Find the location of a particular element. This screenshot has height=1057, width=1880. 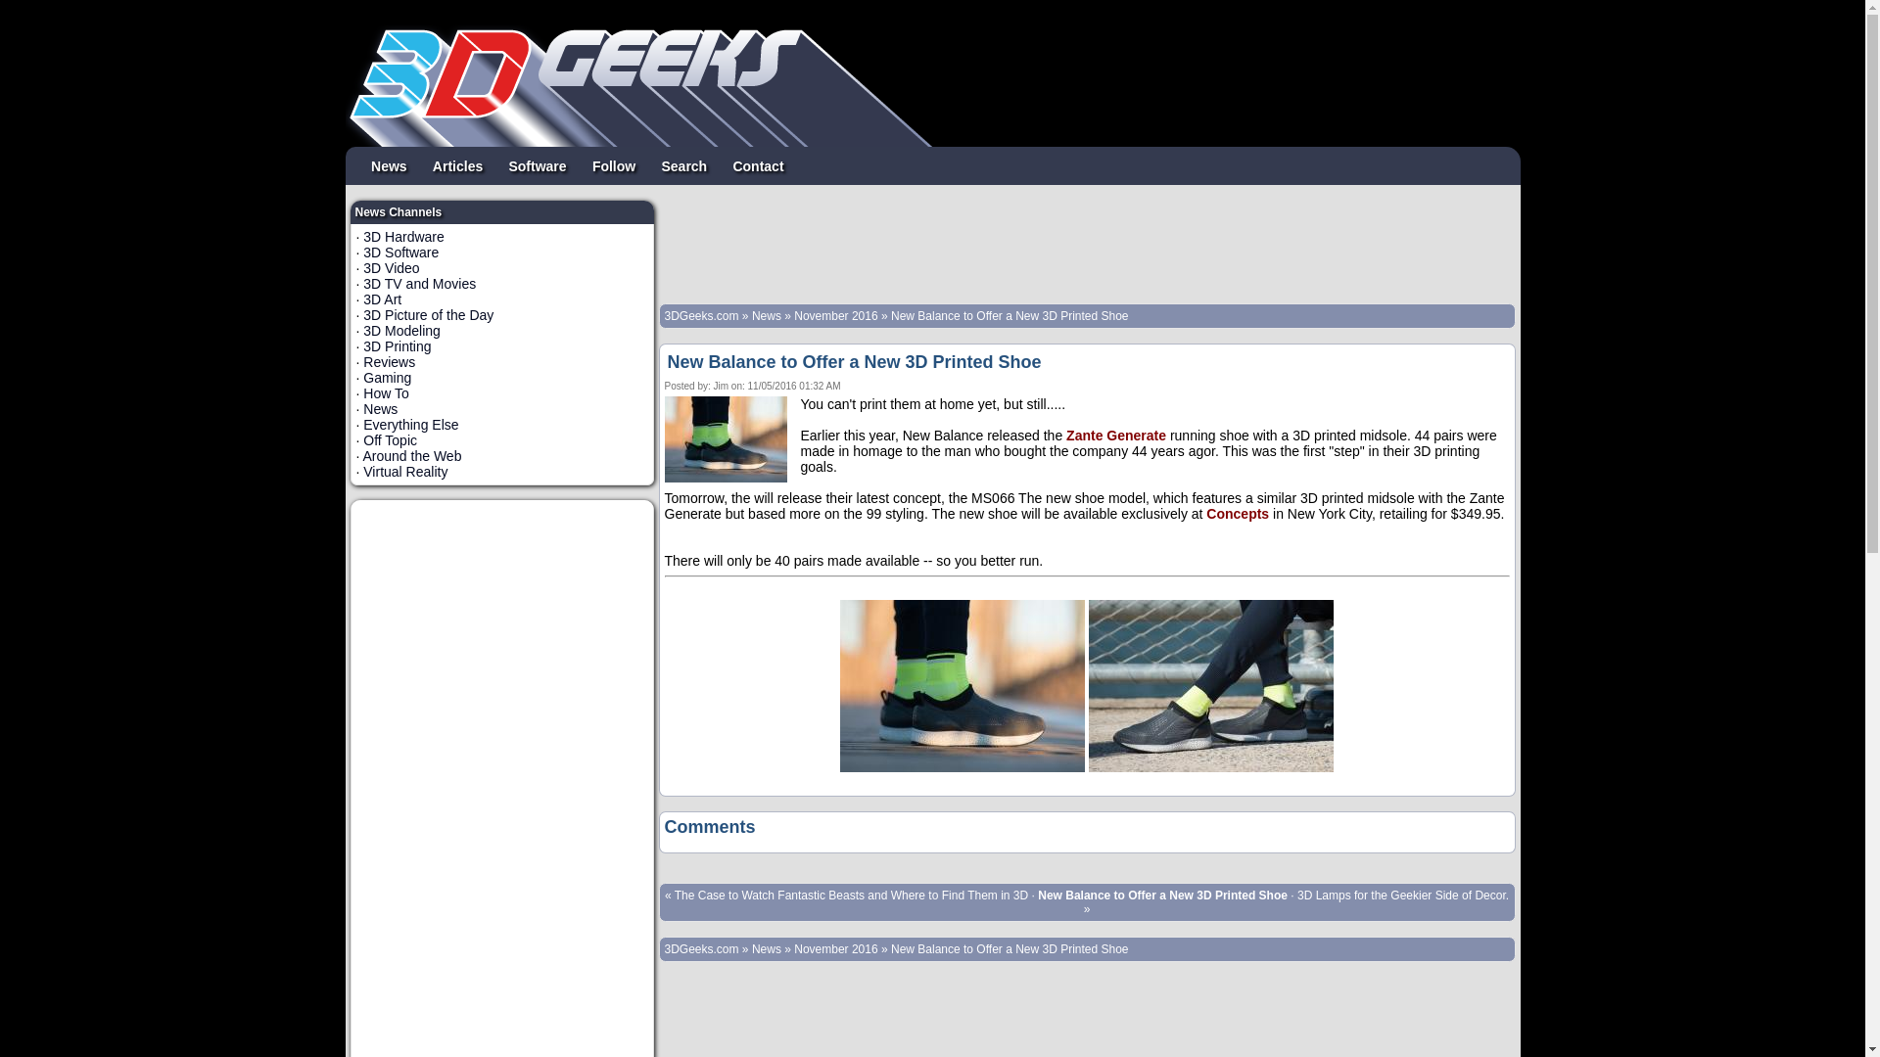

new-balance-concepts-3d-printed-shoe-5.jpg is located at coordinates (1211, 767).